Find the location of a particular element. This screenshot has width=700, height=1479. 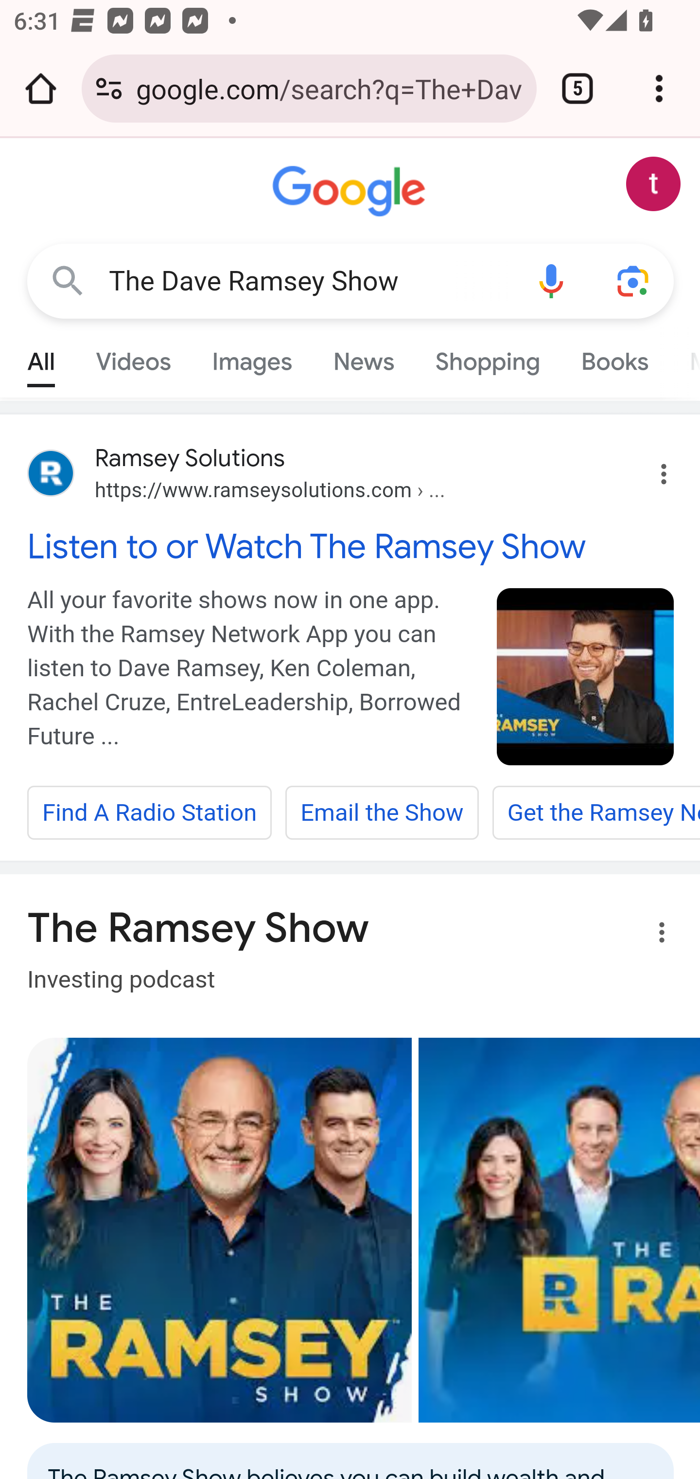

Connection is secure is located at coordinates (109, 89).